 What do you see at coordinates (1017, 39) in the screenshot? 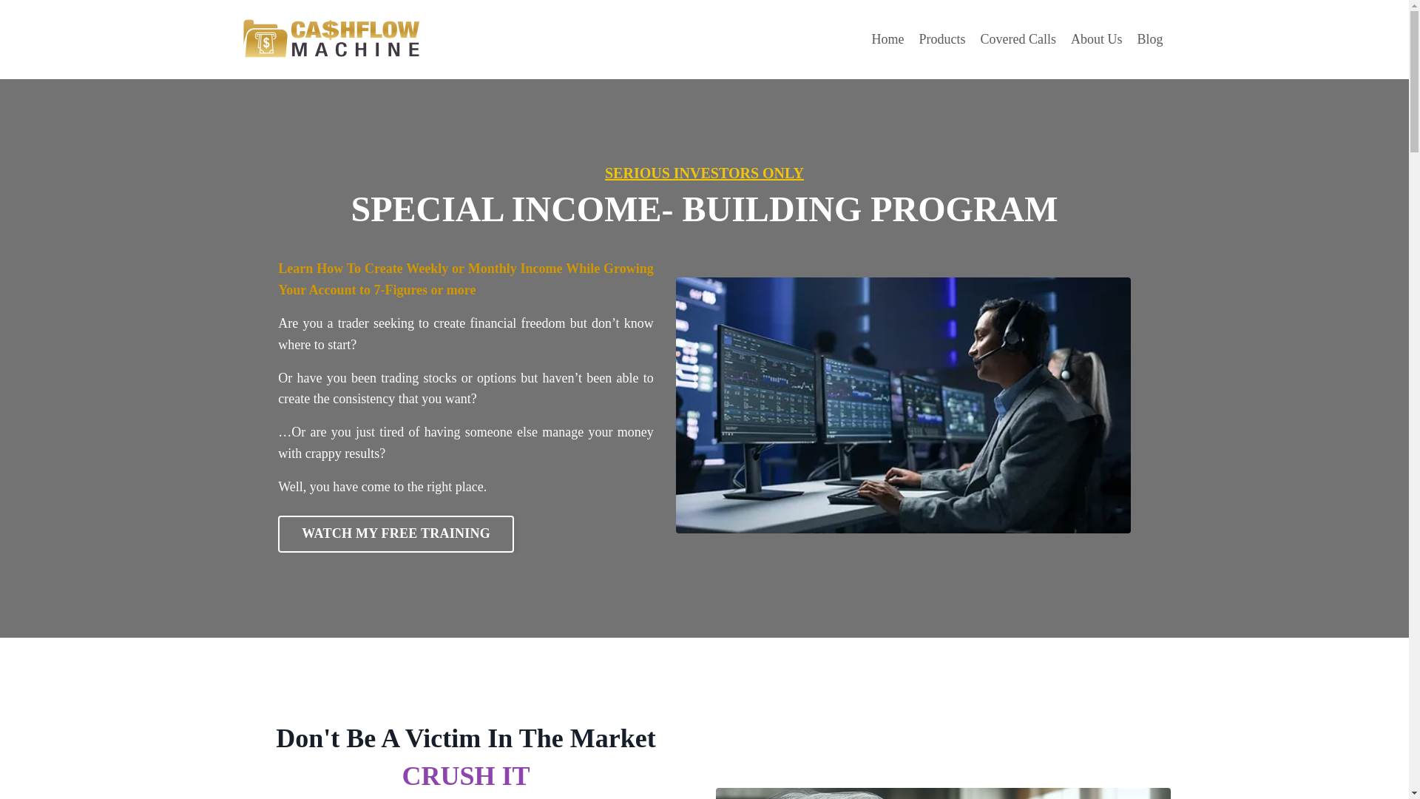
I see `Covered Calls` at bounding box center [1017, 39].